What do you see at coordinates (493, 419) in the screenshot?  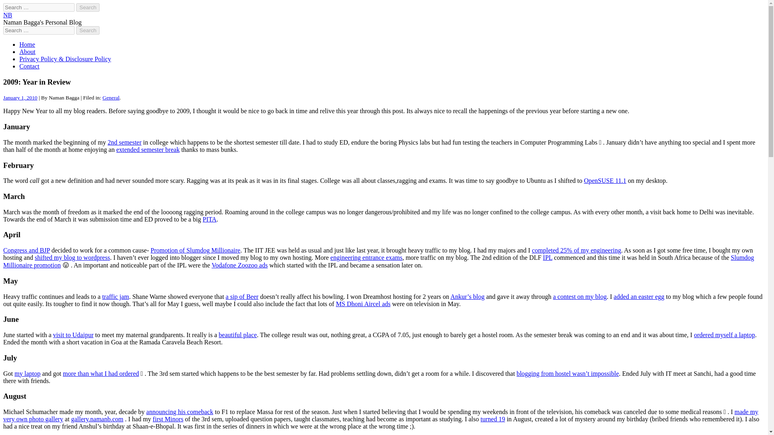 I see `turned 19` at bounding box center [493, 419].